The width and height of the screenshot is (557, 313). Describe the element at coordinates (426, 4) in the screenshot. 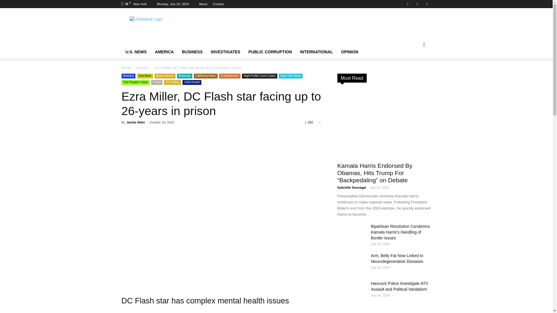

I see `Twitter` at that location.